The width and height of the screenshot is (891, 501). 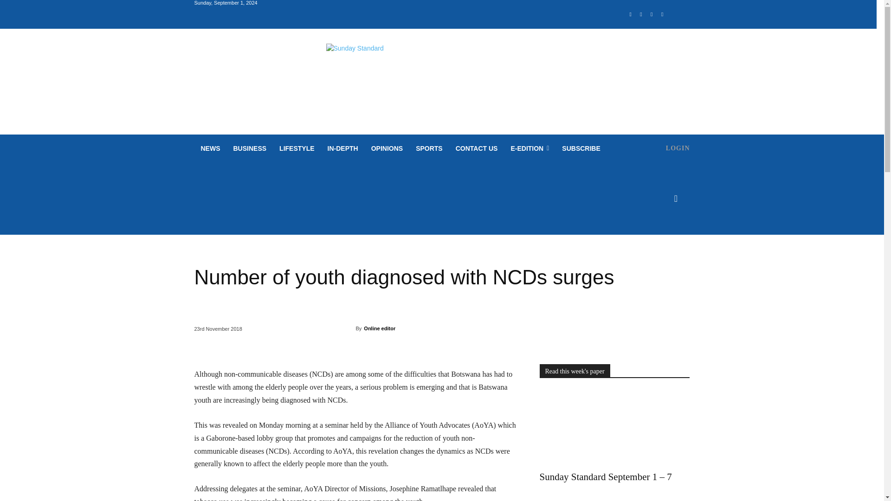 I want to click on Instagram, so click(x=641, y=15).